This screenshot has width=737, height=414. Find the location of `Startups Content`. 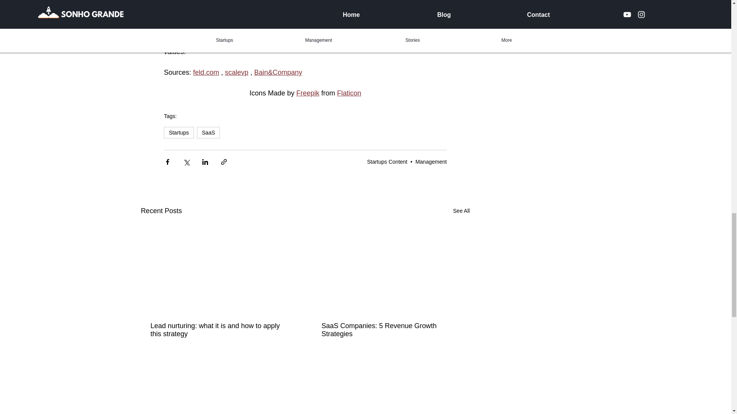

Startups Content is located at coordinates (387, 161).